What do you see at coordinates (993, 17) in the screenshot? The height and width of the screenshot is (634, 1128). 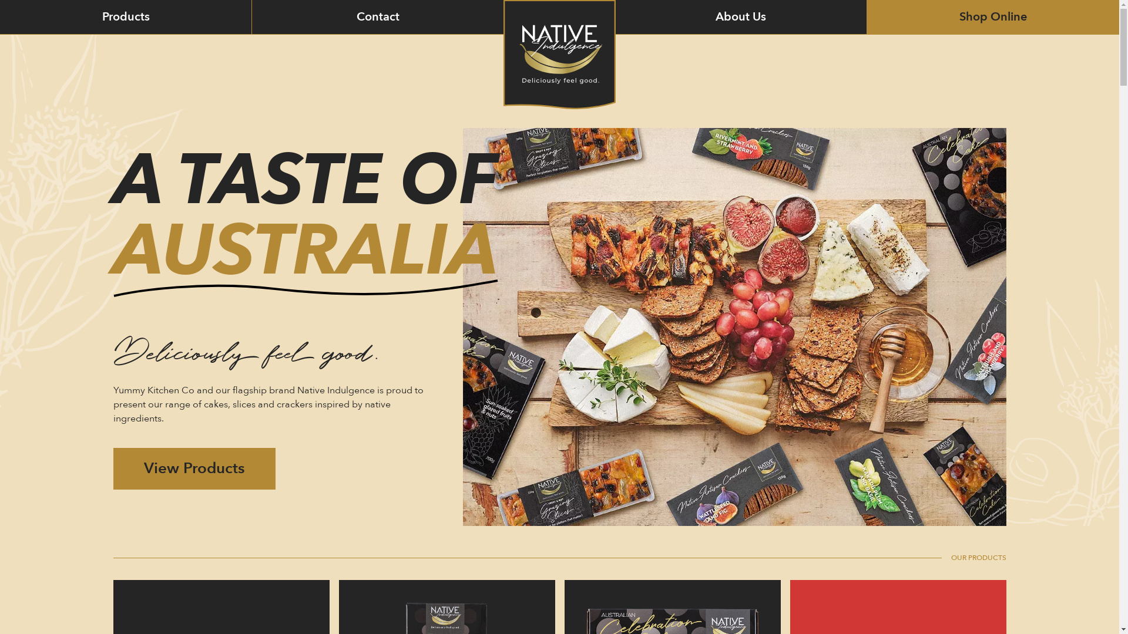 I see `Shop Online` at bounding box center [993, 17].